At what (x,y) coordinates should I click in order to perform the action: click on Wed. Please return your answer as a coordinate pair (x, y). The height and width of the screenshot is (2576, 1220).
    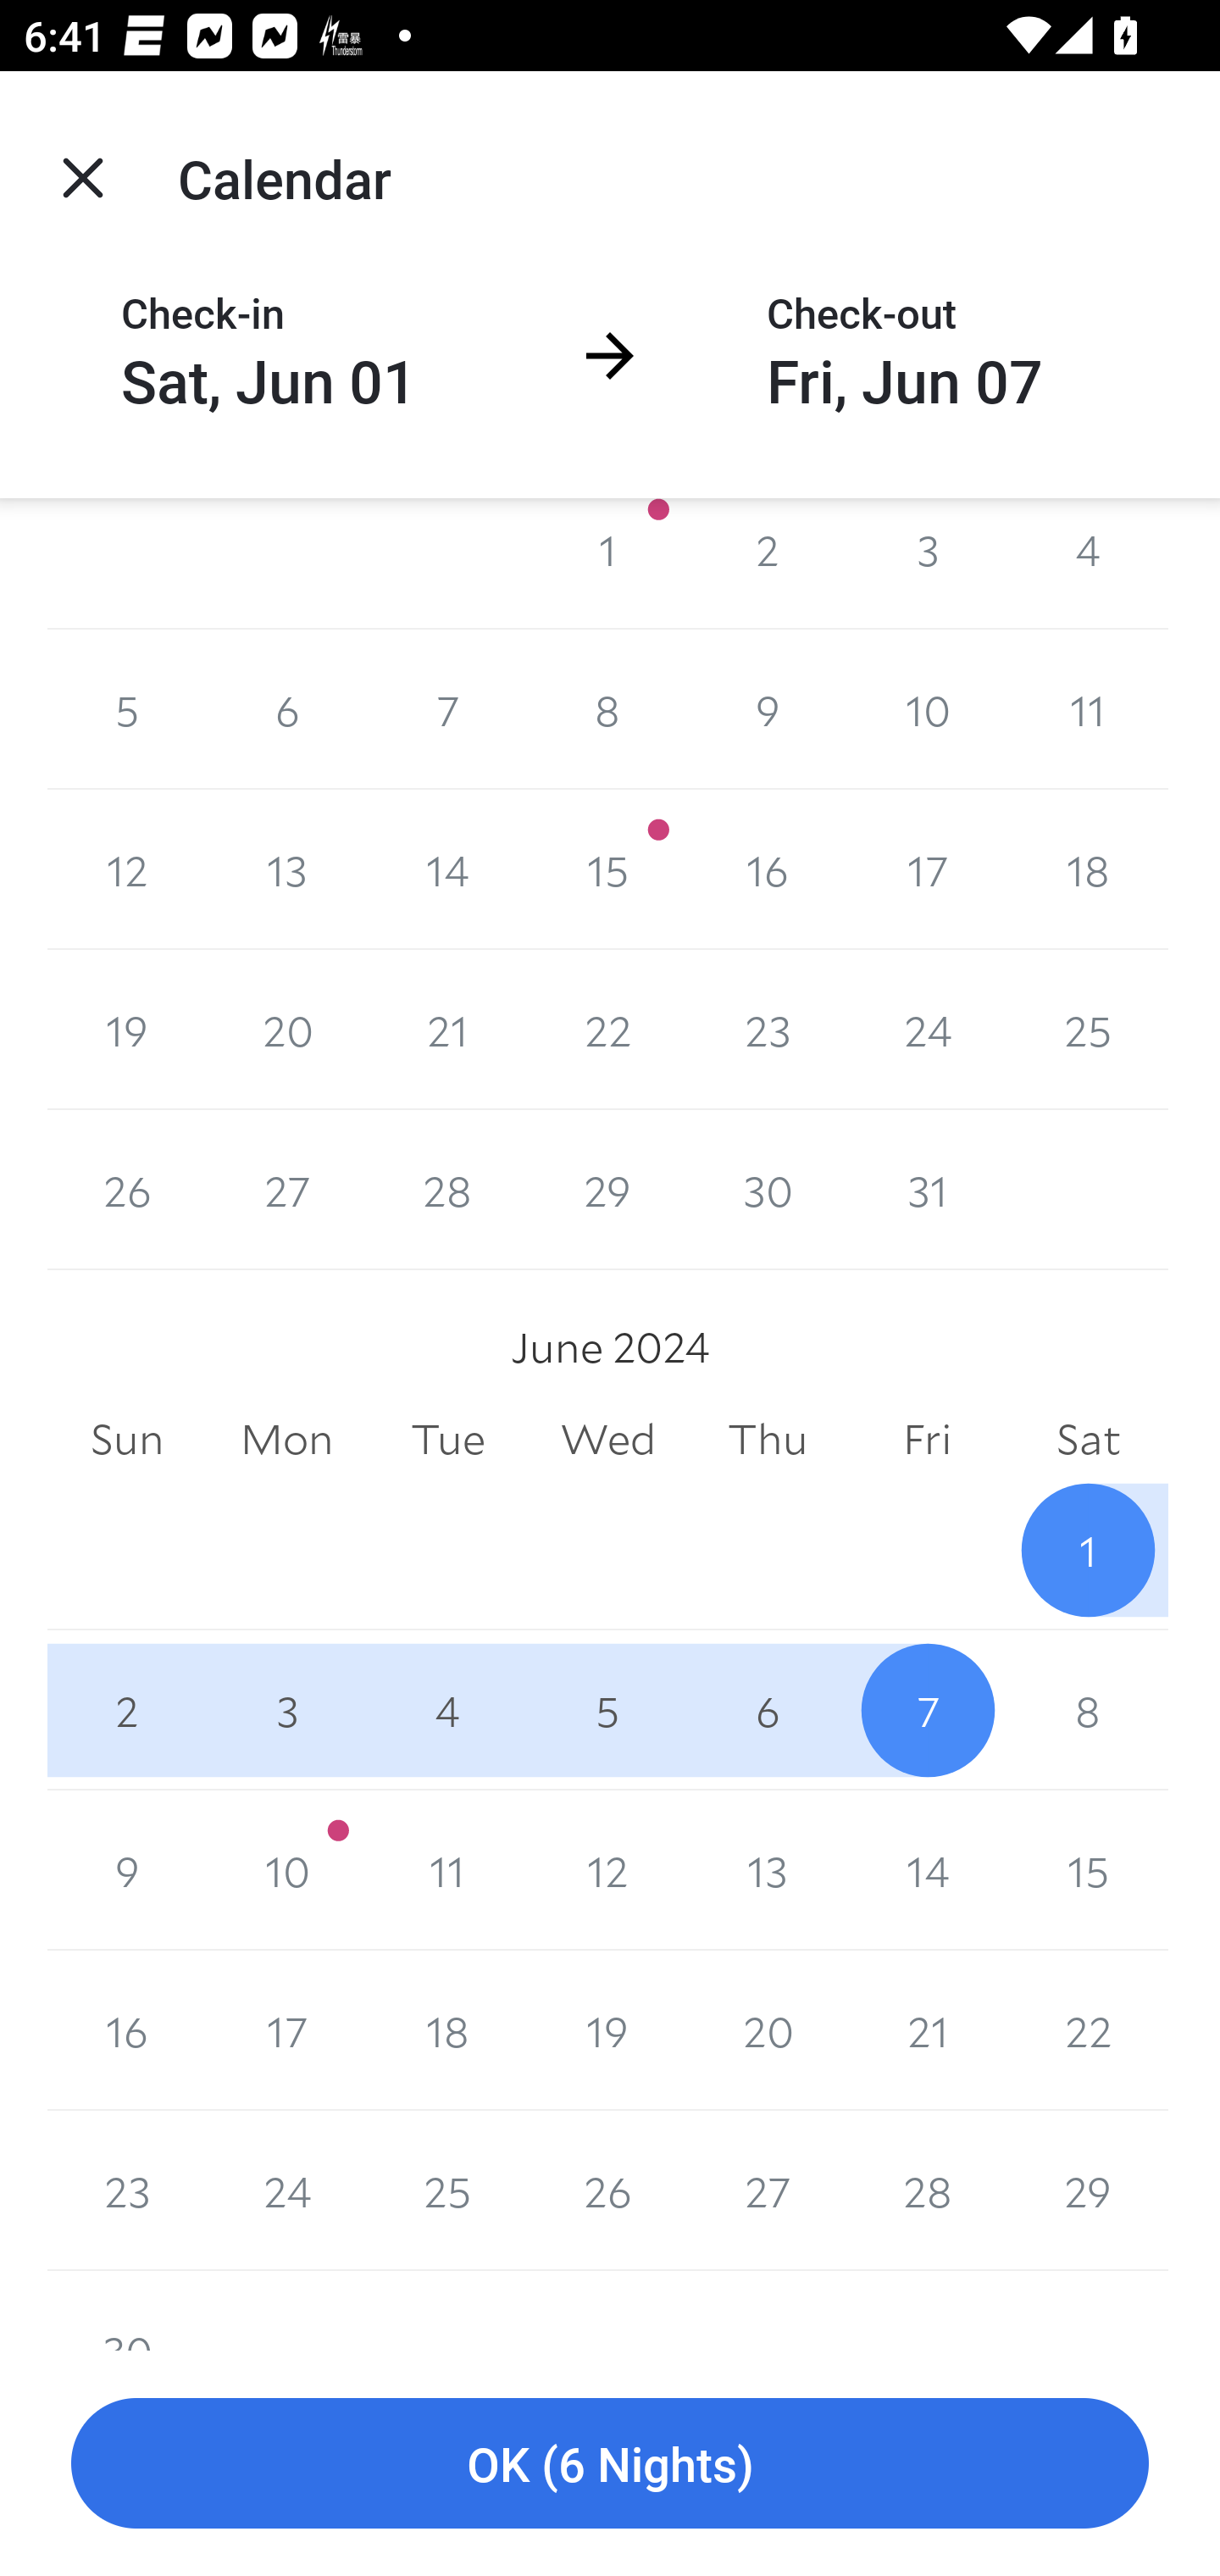
    Looking at the image, I should click on (608, 1439).